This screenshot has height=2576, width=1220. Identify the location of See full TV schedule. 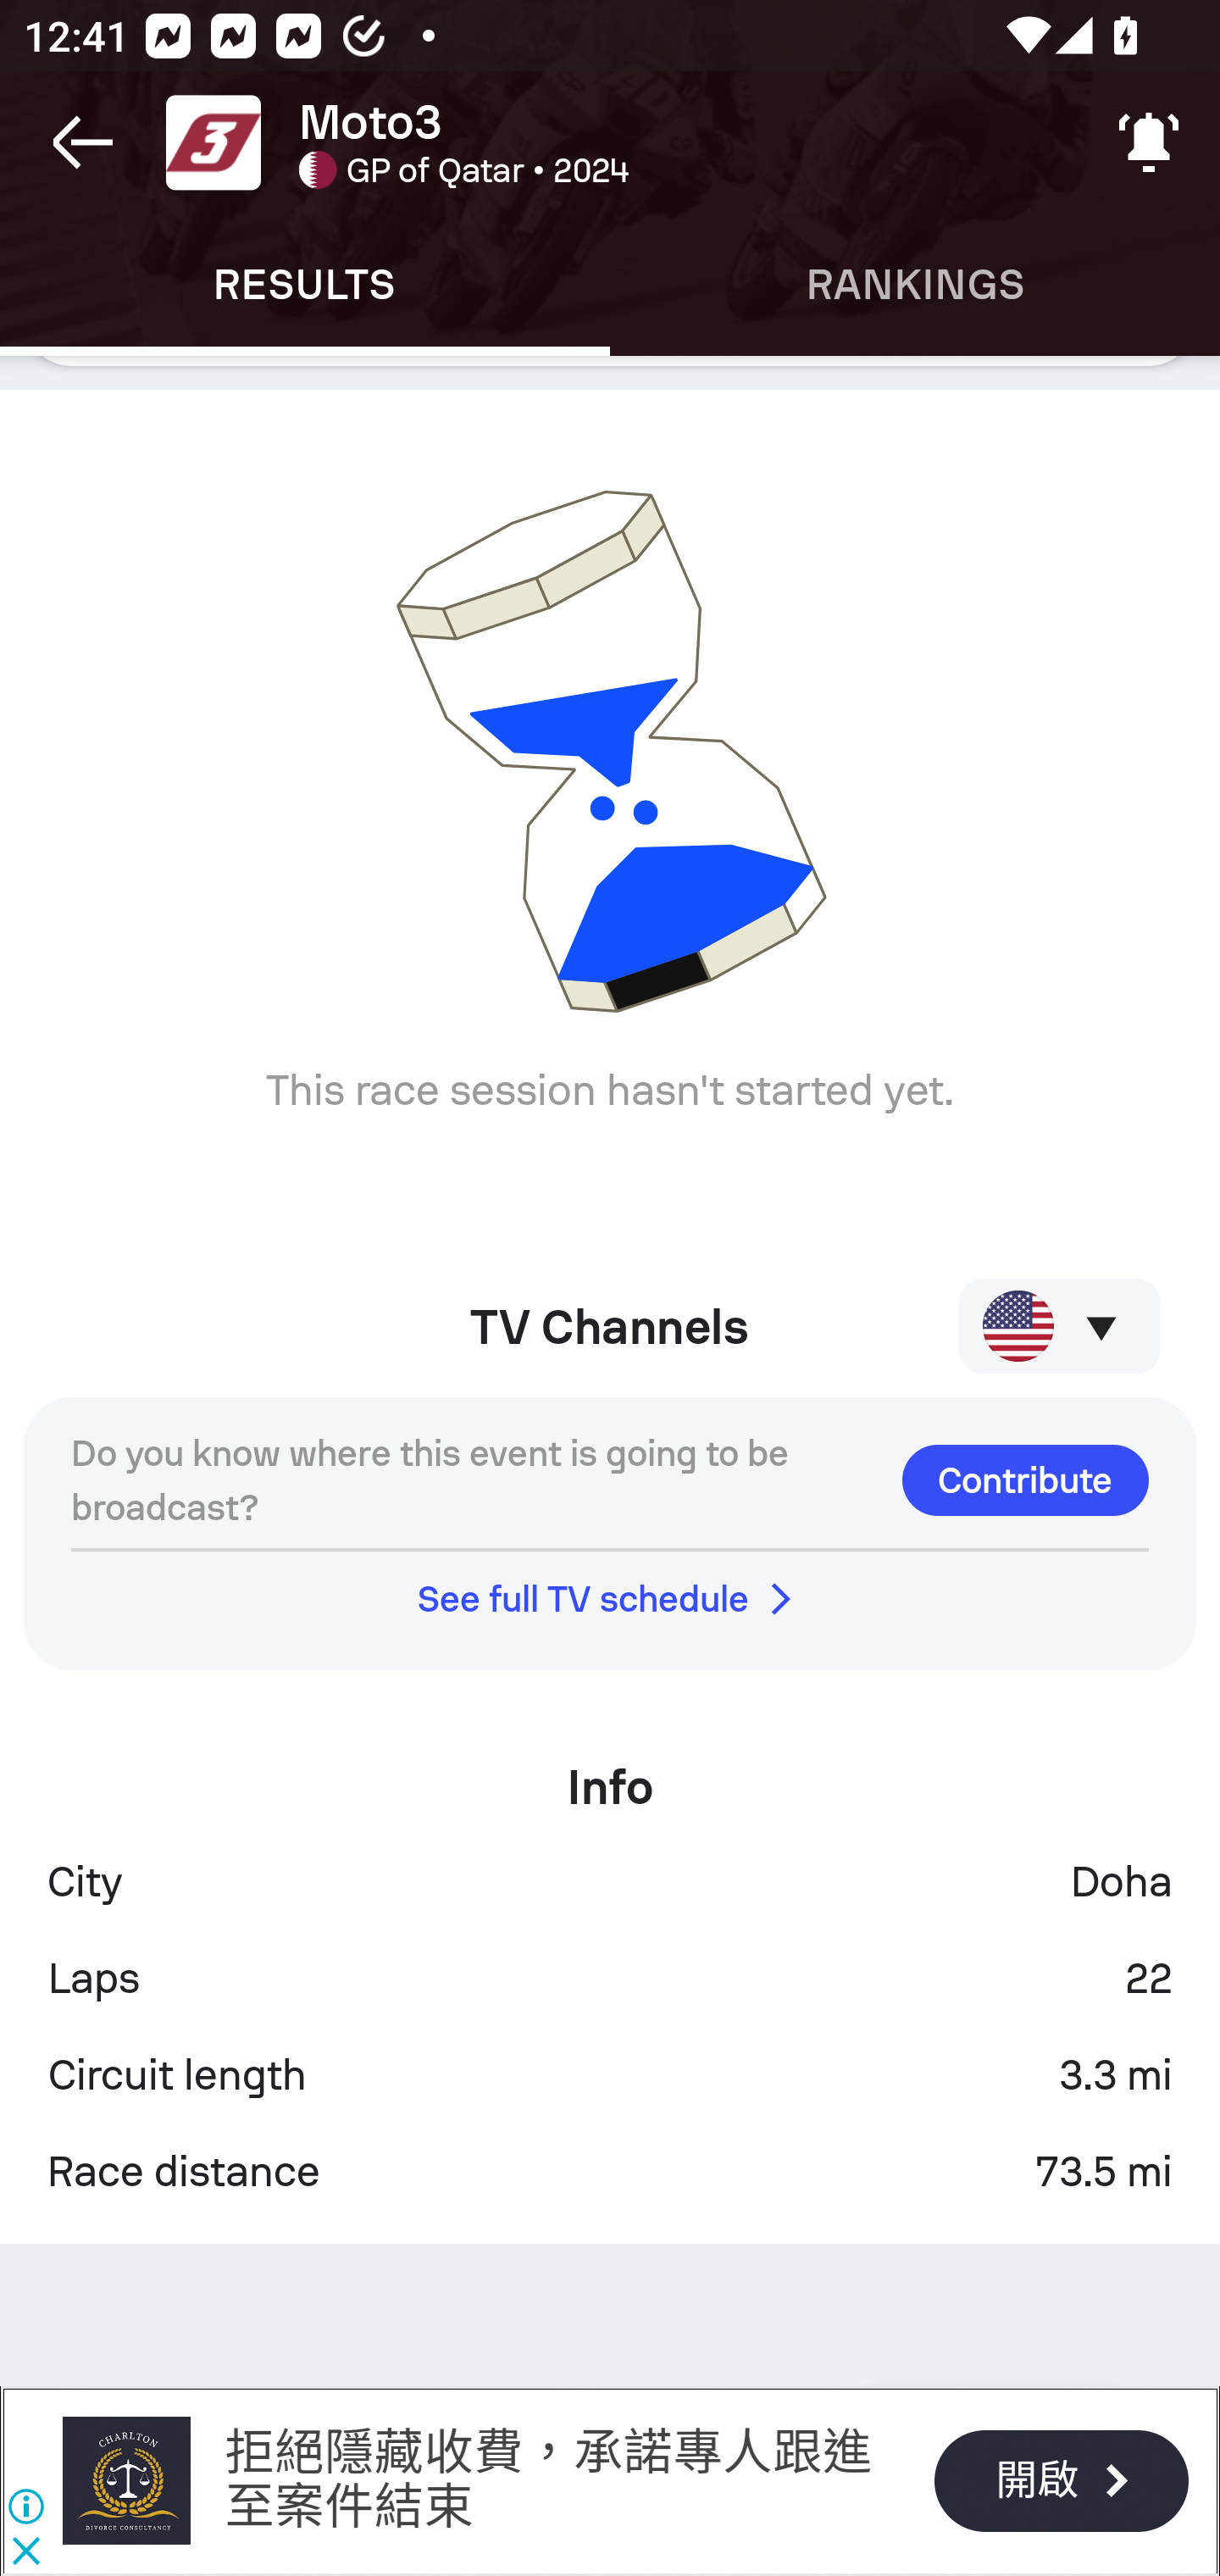
(610, 1598).